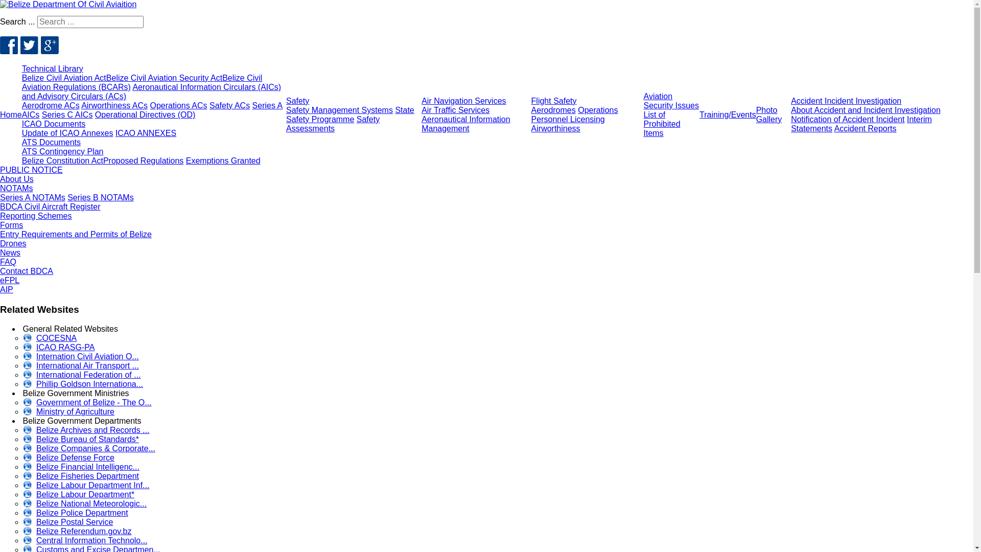  What do you see at coordinates (165, 78) in the screenshot?
I see `Belize Civil Aviation Security Act` at bounding box center [165, 78].